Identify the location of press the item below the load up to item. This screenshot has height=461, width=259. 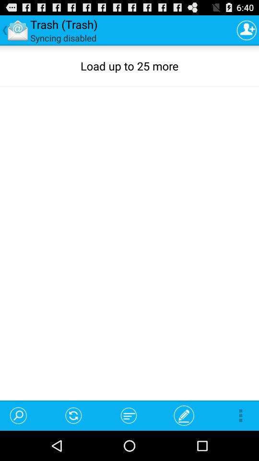
(184, 415).